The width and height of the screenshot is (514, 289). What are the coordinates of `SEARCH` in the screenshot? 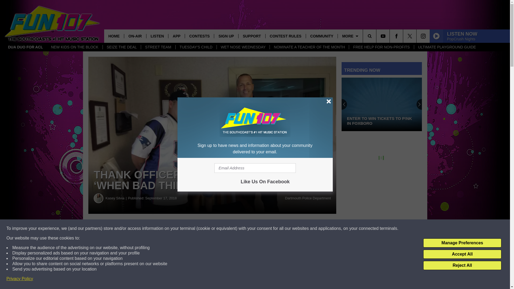 It's located at (377, 36).